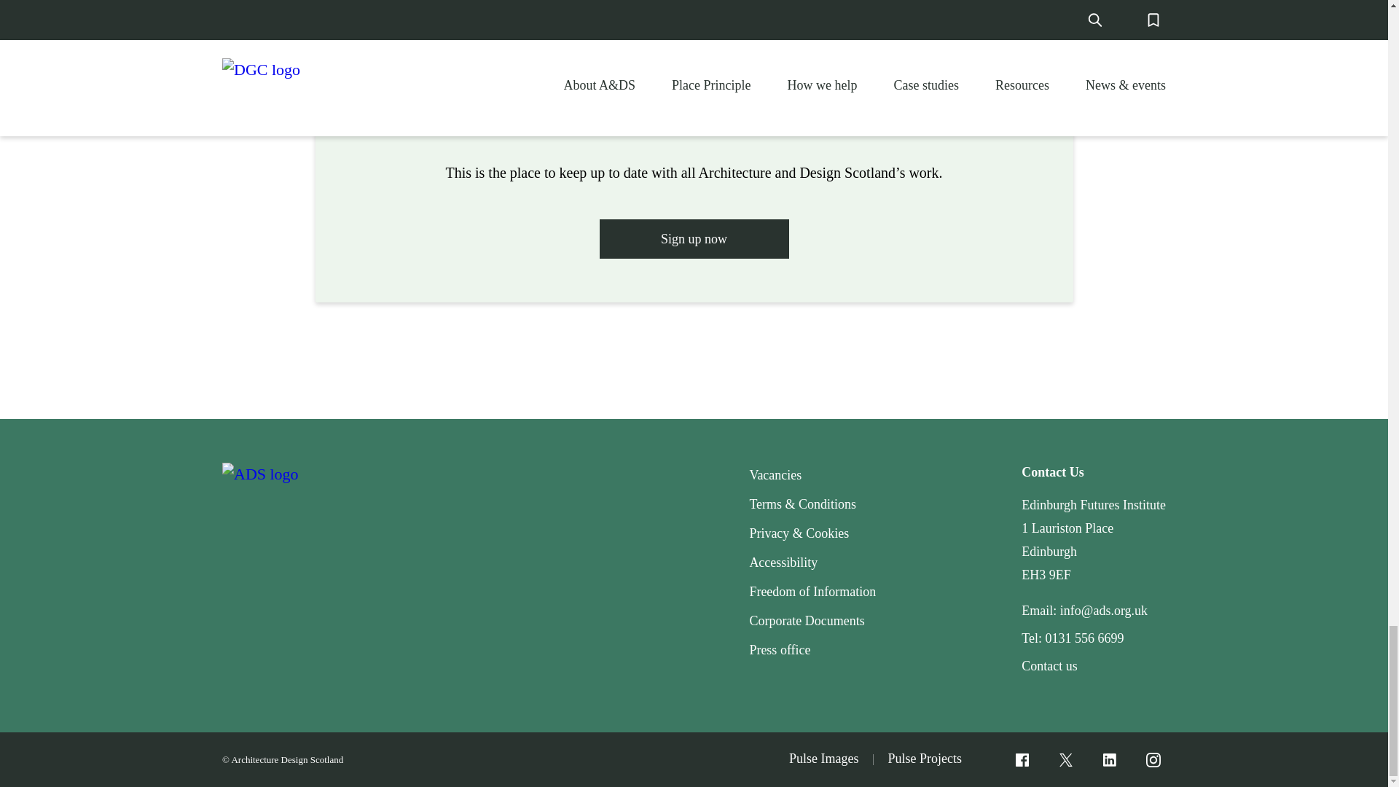 Image resolution: width=1399 pixels, height=787 pixels. I want to click on Corporate Documents, so click(806, 621).